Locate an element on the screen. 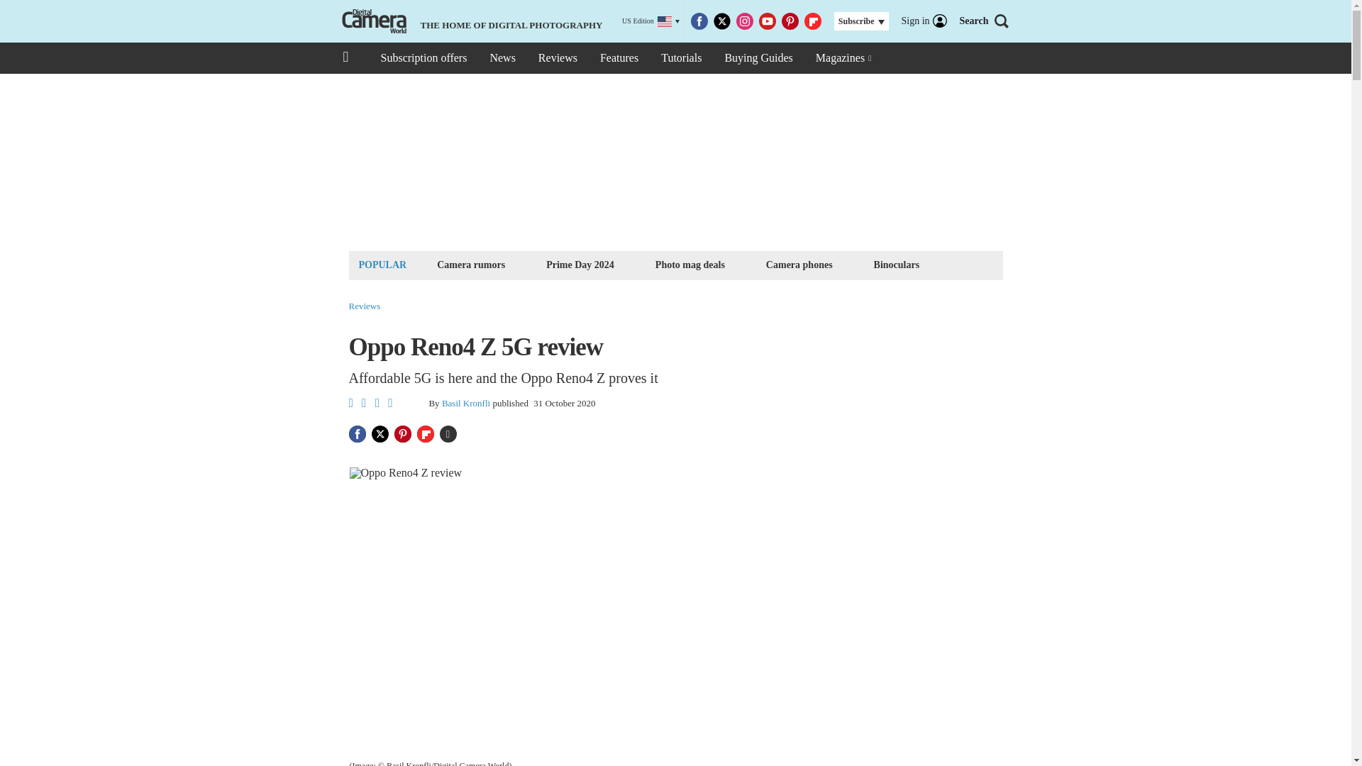 The height and width of the screenshot is (766, 1362). Subscription offers is located at coordinates (423, 58).